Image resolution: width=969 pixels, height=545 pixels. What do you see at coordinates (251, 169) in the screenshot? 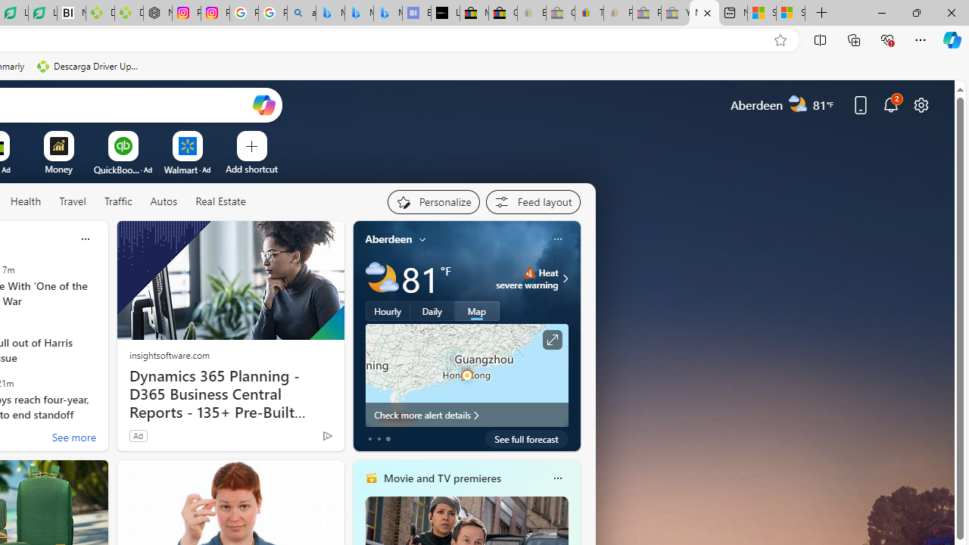
I see `Add a site` at bounding box center [251, 169].